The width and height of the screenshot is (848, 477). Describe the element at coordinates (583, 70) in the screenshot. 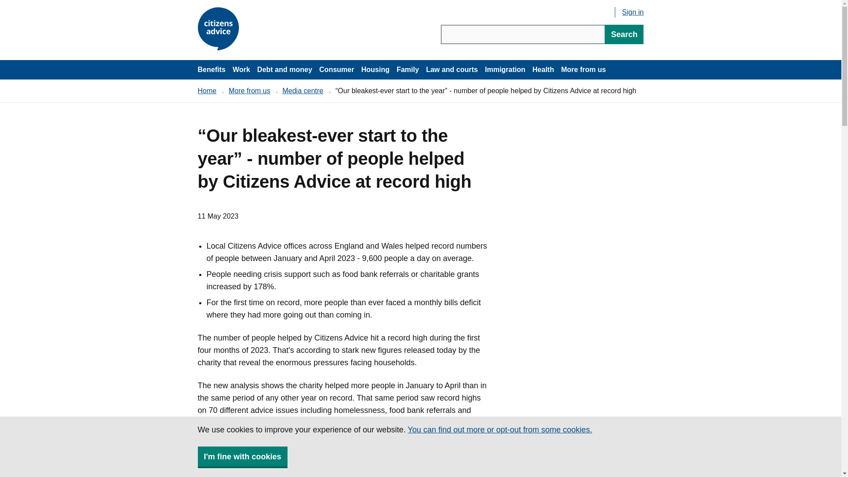

I see `More from us` at that location.